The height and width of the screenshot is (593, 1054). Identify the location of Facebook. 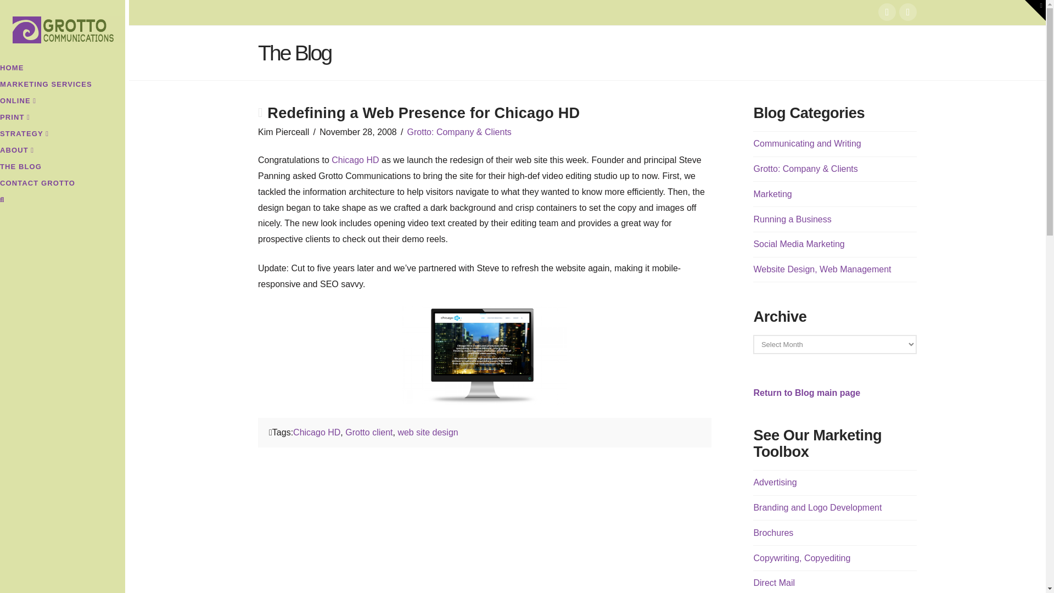
(887, 12).